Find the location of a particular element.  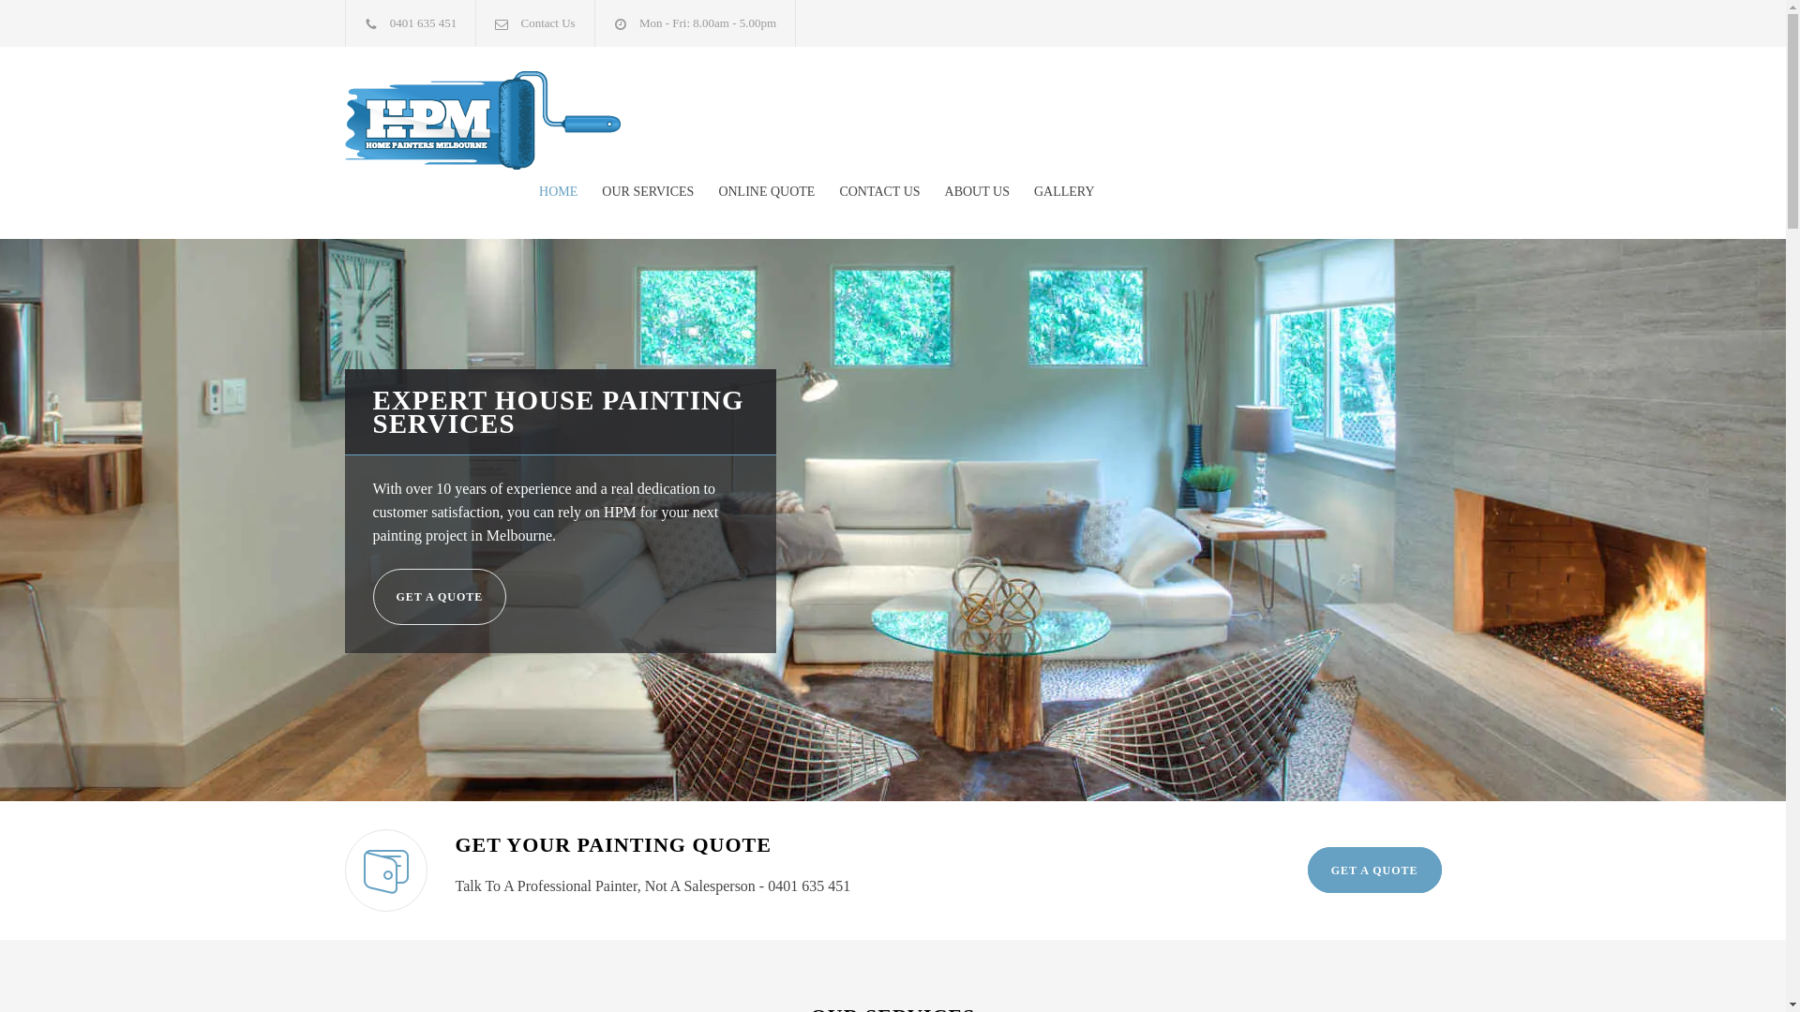

CONTACT US is located at coordinates (867, 192).